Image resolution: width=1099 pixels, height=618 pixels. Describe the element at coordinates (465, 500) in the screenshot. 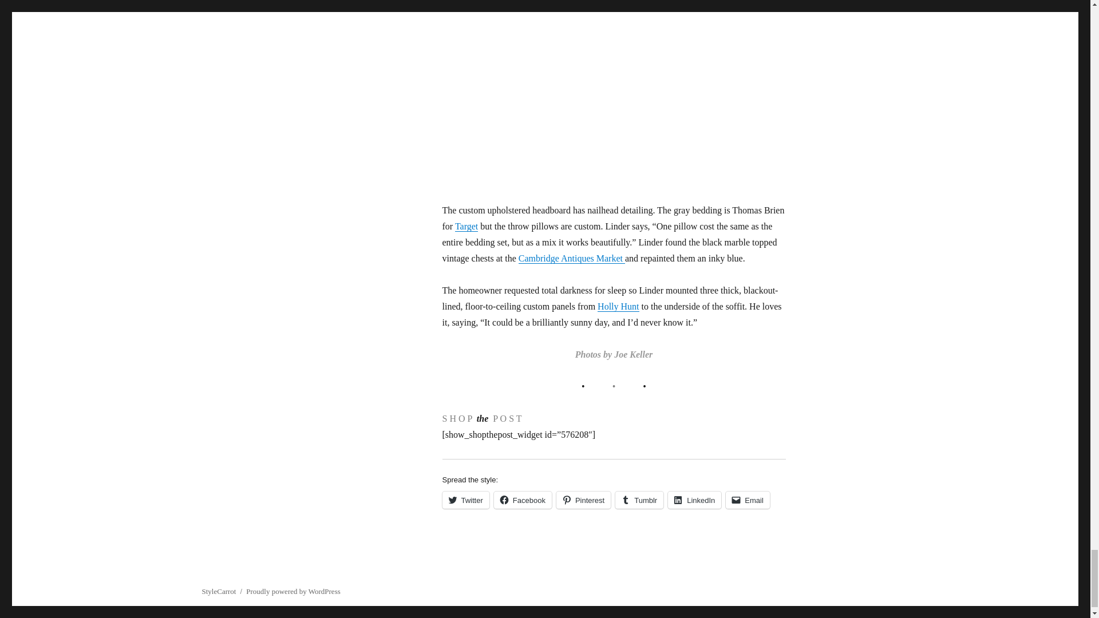

I see `Click to share on Twitter` at that location.